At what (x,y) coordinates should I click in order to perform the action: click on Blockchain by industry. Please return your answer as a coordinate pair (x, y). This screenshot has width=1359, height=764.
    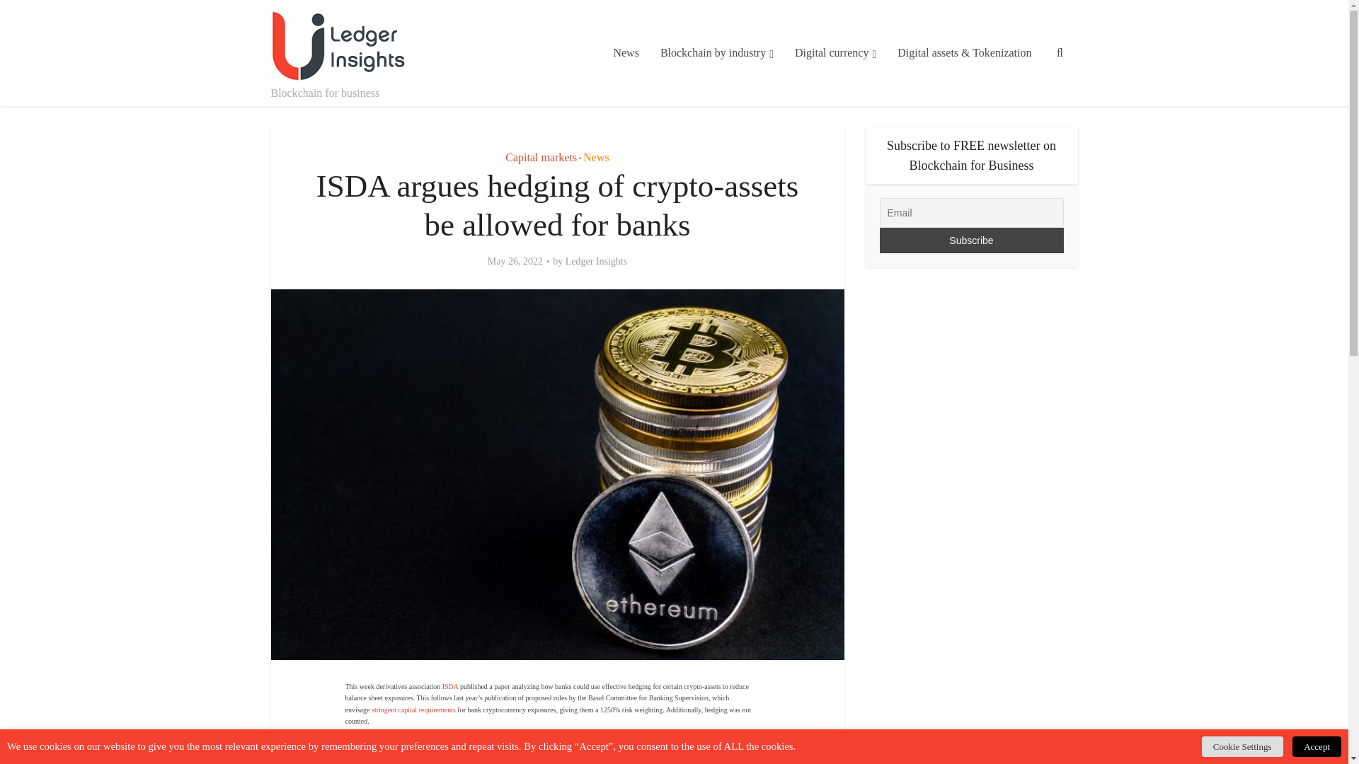
    Looking at the image, I should click on (716, 53).